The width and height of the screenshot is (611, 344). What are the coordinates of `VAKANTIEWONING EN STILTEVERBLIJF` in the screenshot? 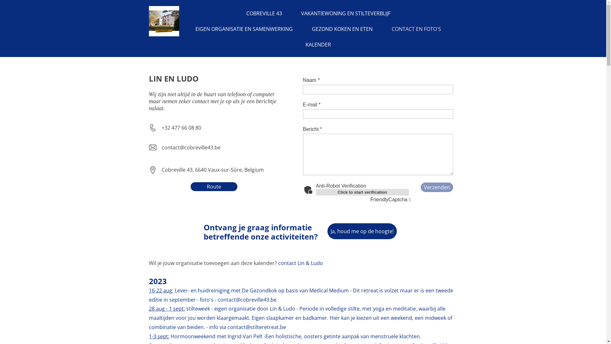 It's located at (346, 13).